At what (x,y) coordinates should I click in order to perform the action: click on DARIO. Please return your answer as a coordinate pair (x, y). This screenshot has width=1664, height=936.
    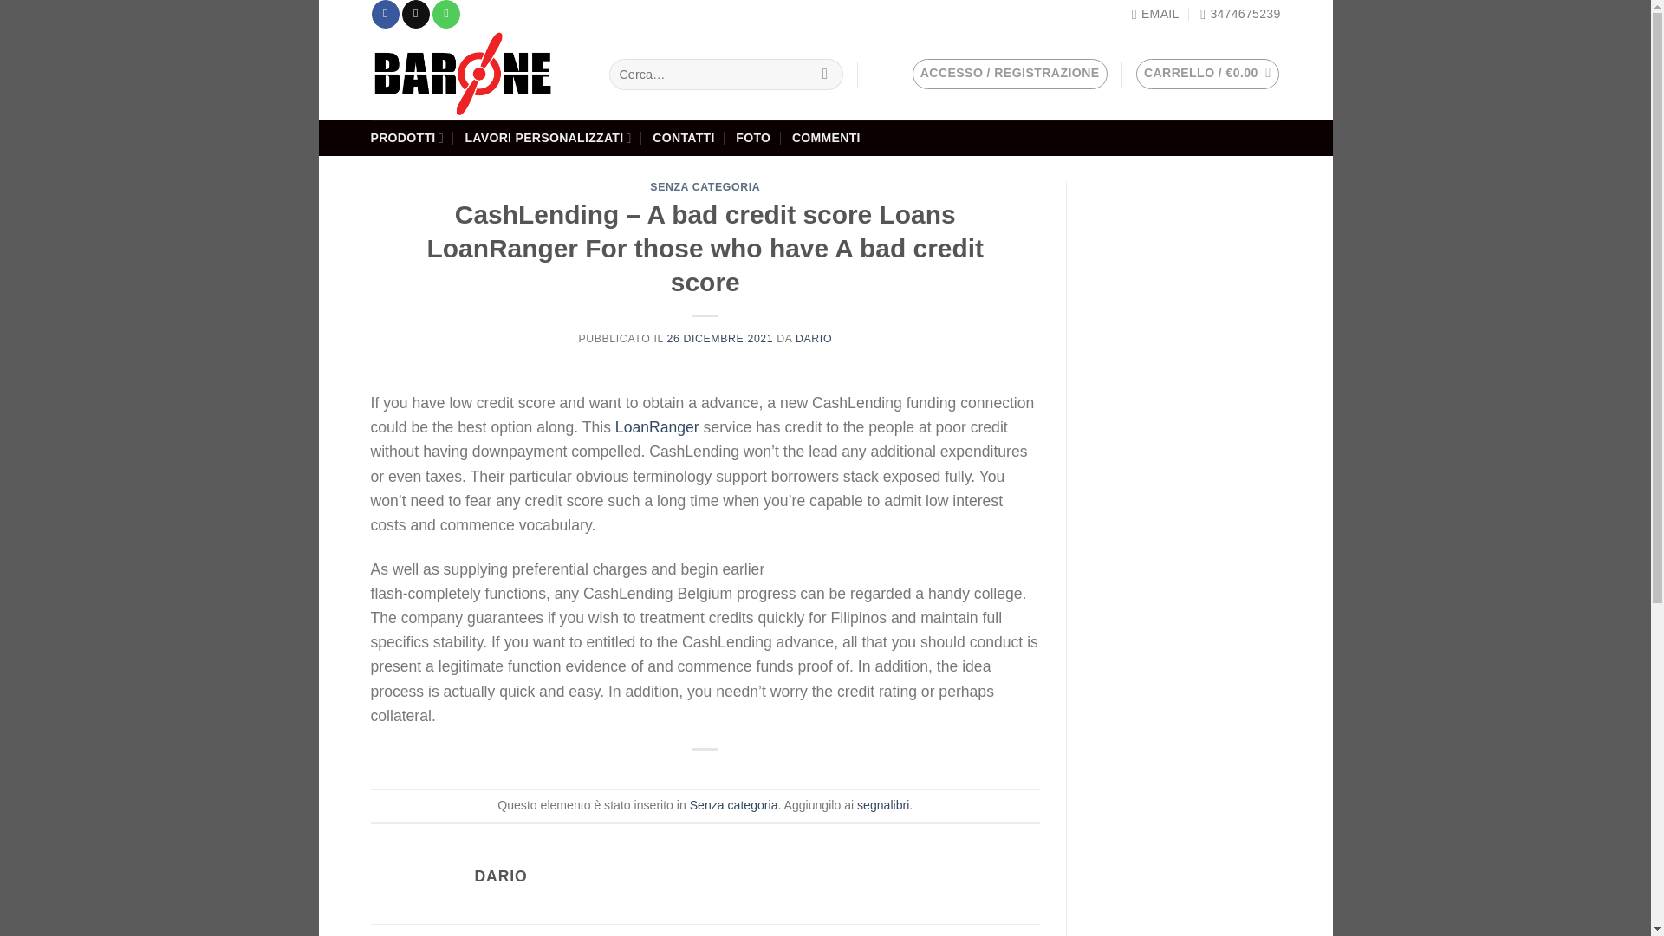
    Looking at the image, I should click on (813, 339).